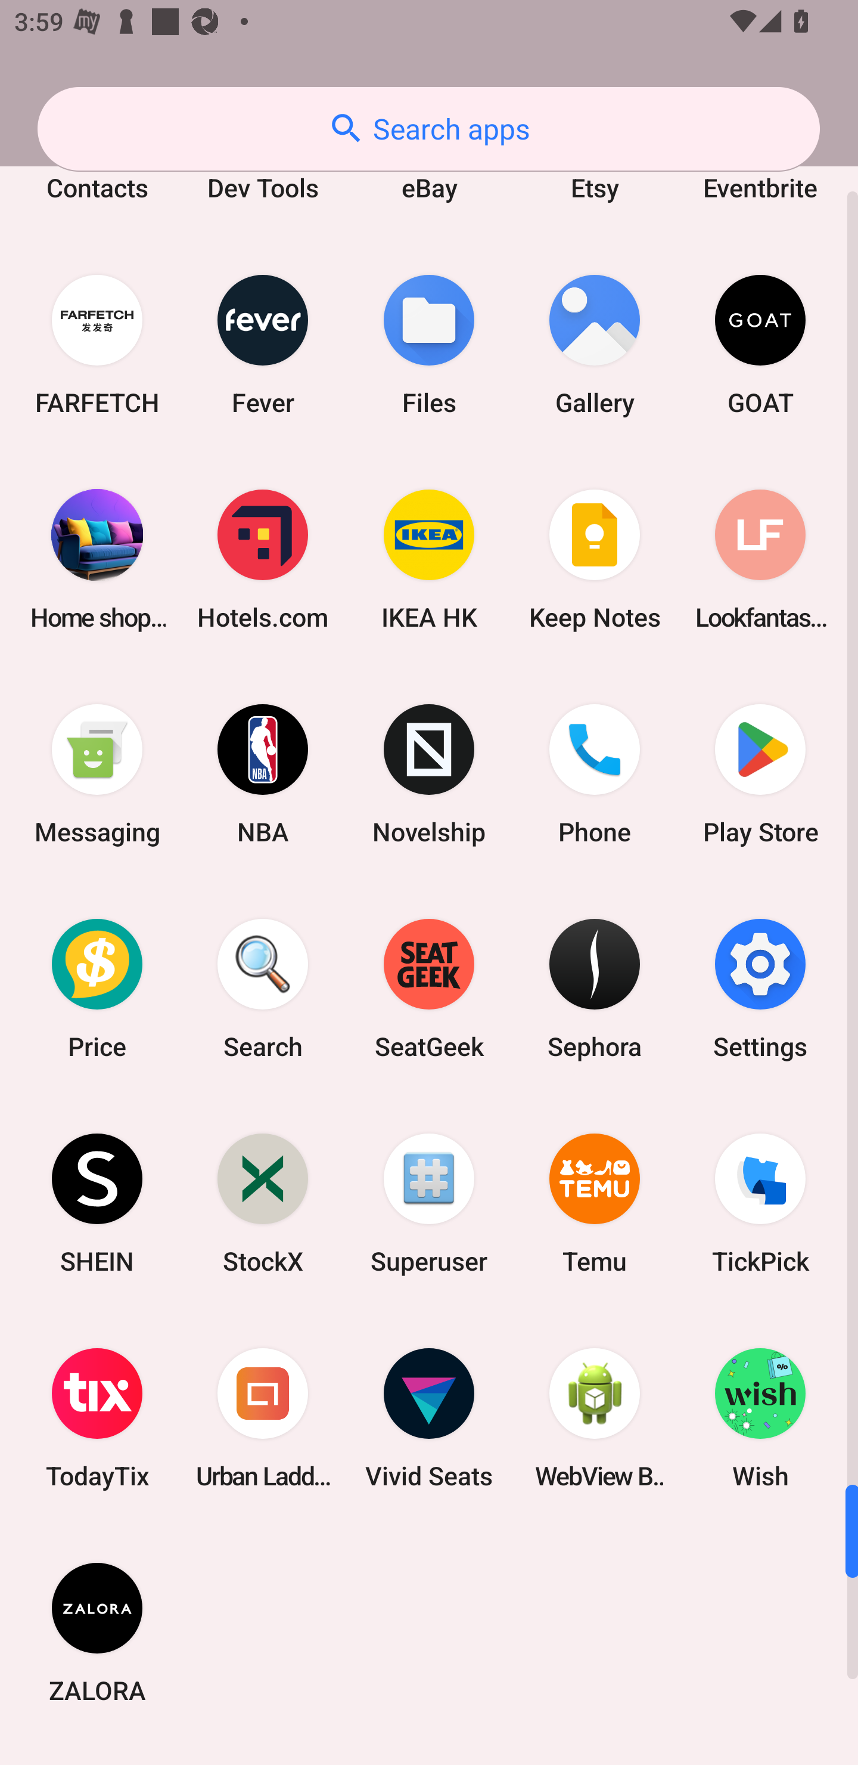 The width and height of the screenshot is (858, 1765). I want to click on   Search apps, so click(428, 129).